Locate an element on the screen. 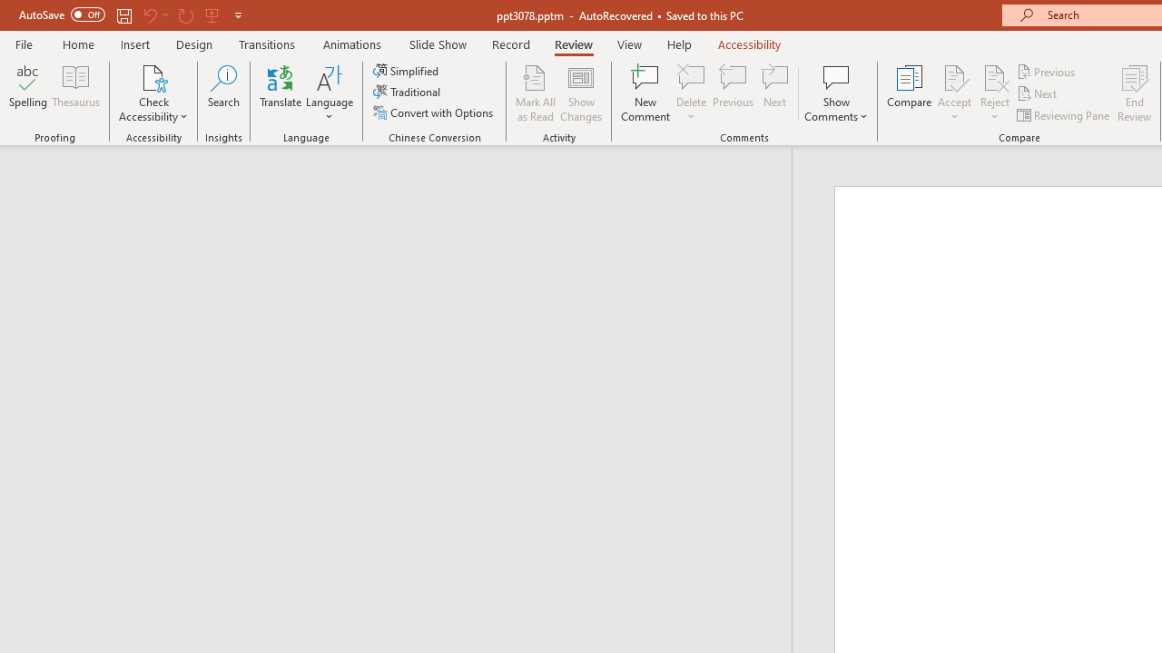 This screenshot has width=1162, height=653. Accept Change is located at coordinates (954, 76).